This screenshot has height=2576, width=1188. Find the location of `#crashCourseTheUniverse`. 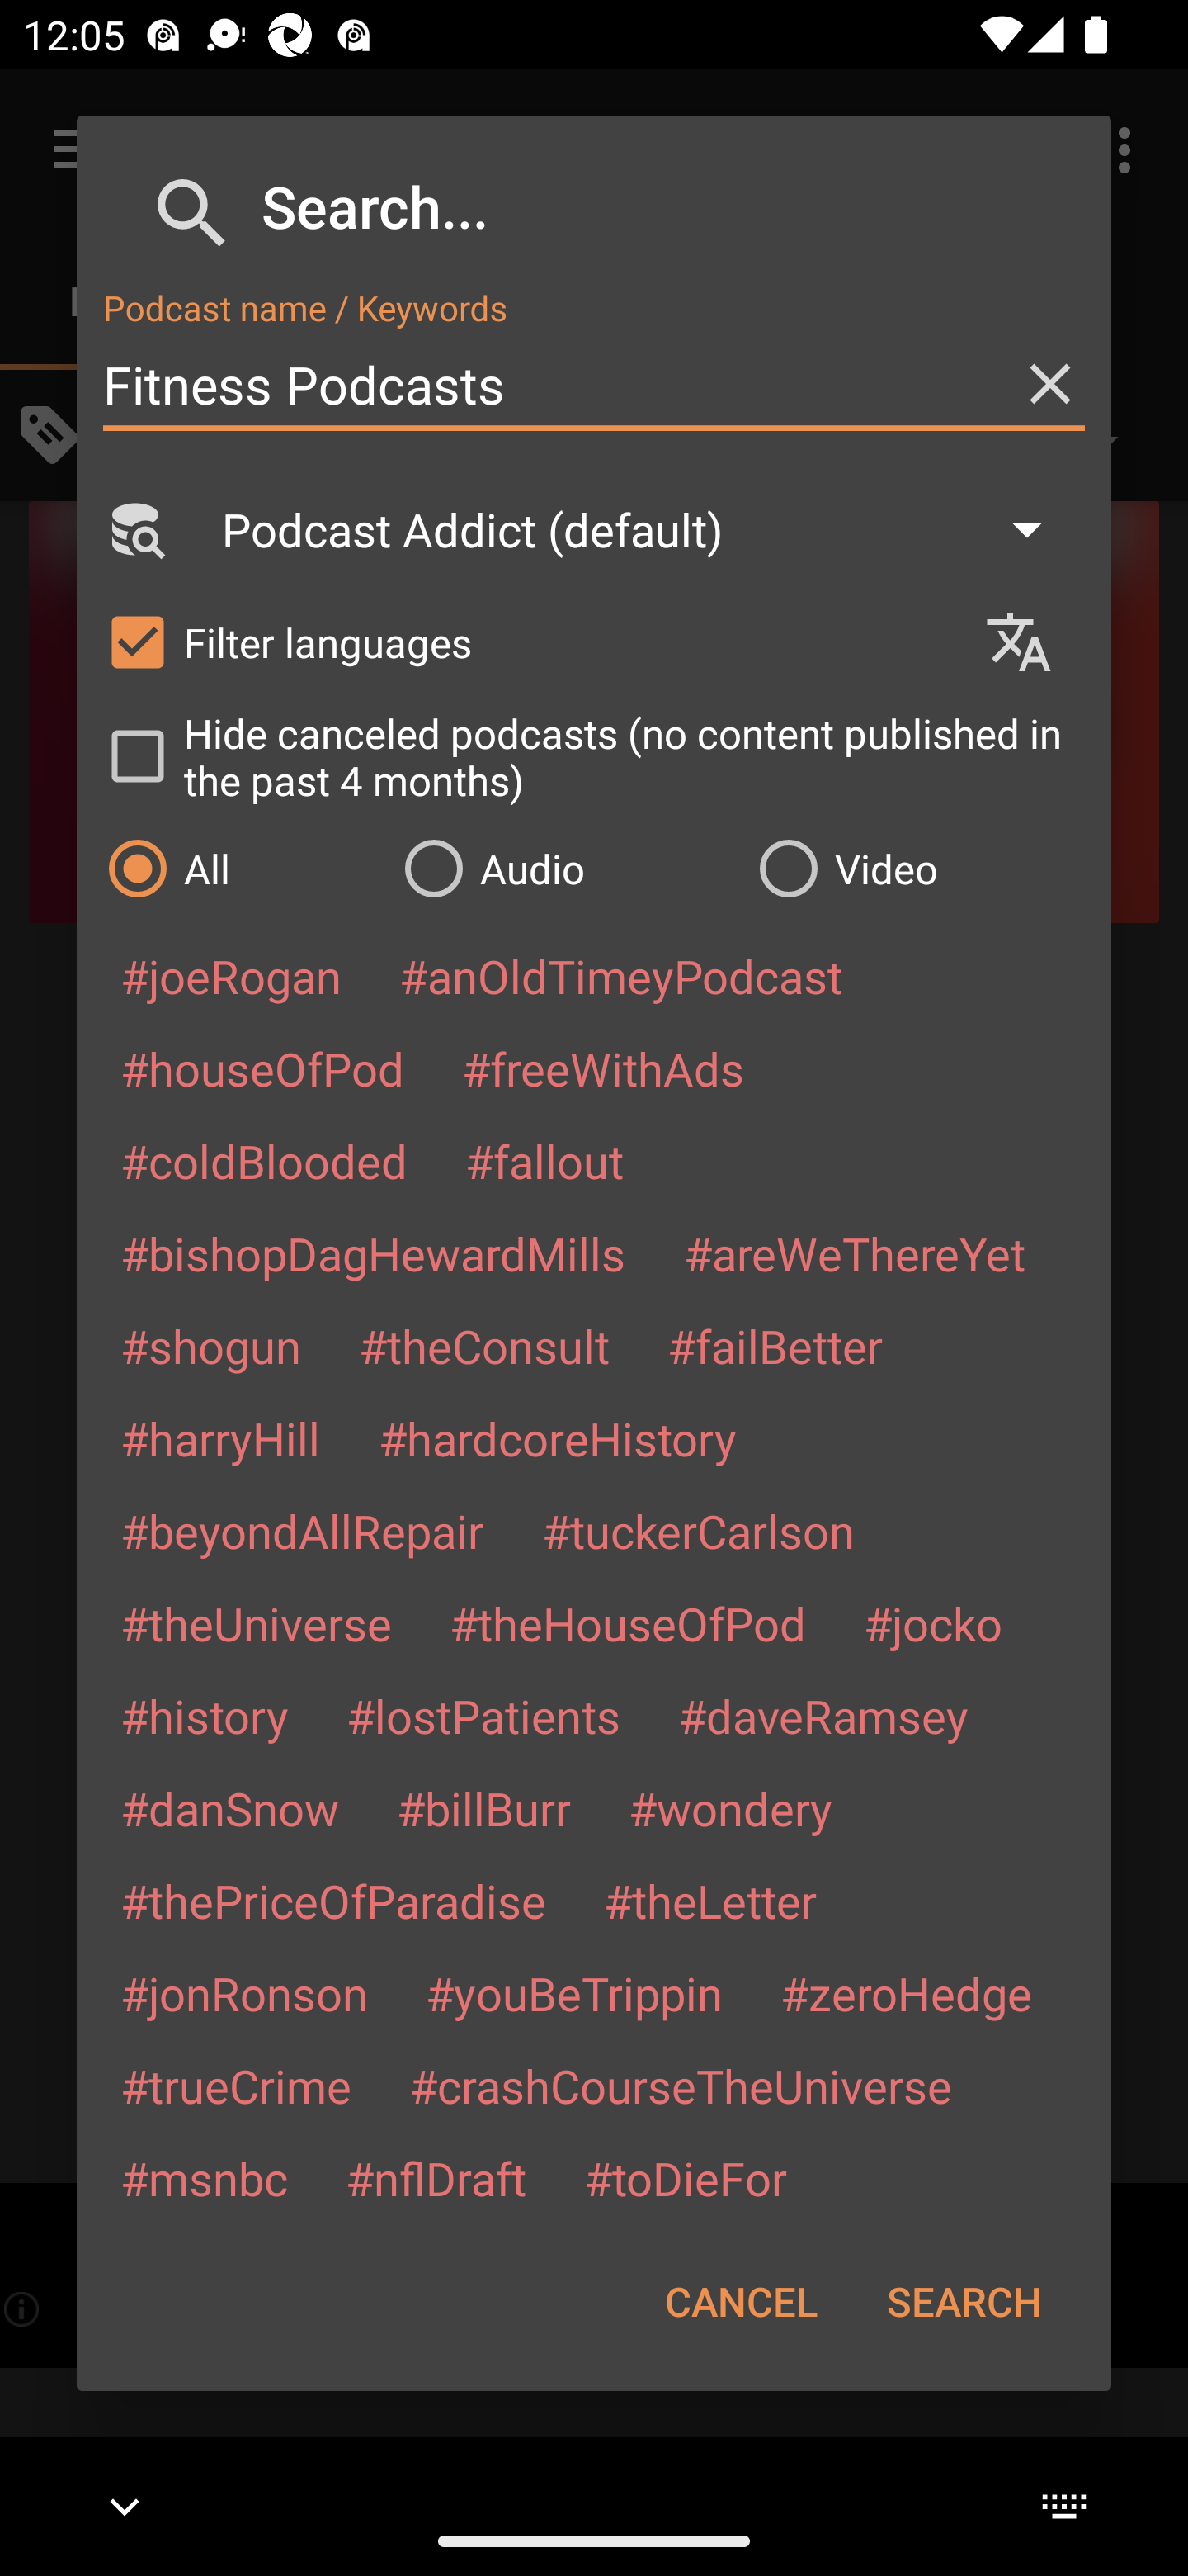

#crashCourseTheUniverse is located at coordinates (680, 2085).